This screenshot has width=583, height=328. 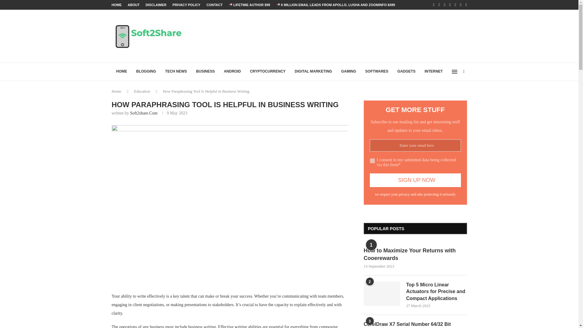 What do you see at coordinates (348, 72) in the screenshot?
I see `GAMING` at bounding box center [348, 72].